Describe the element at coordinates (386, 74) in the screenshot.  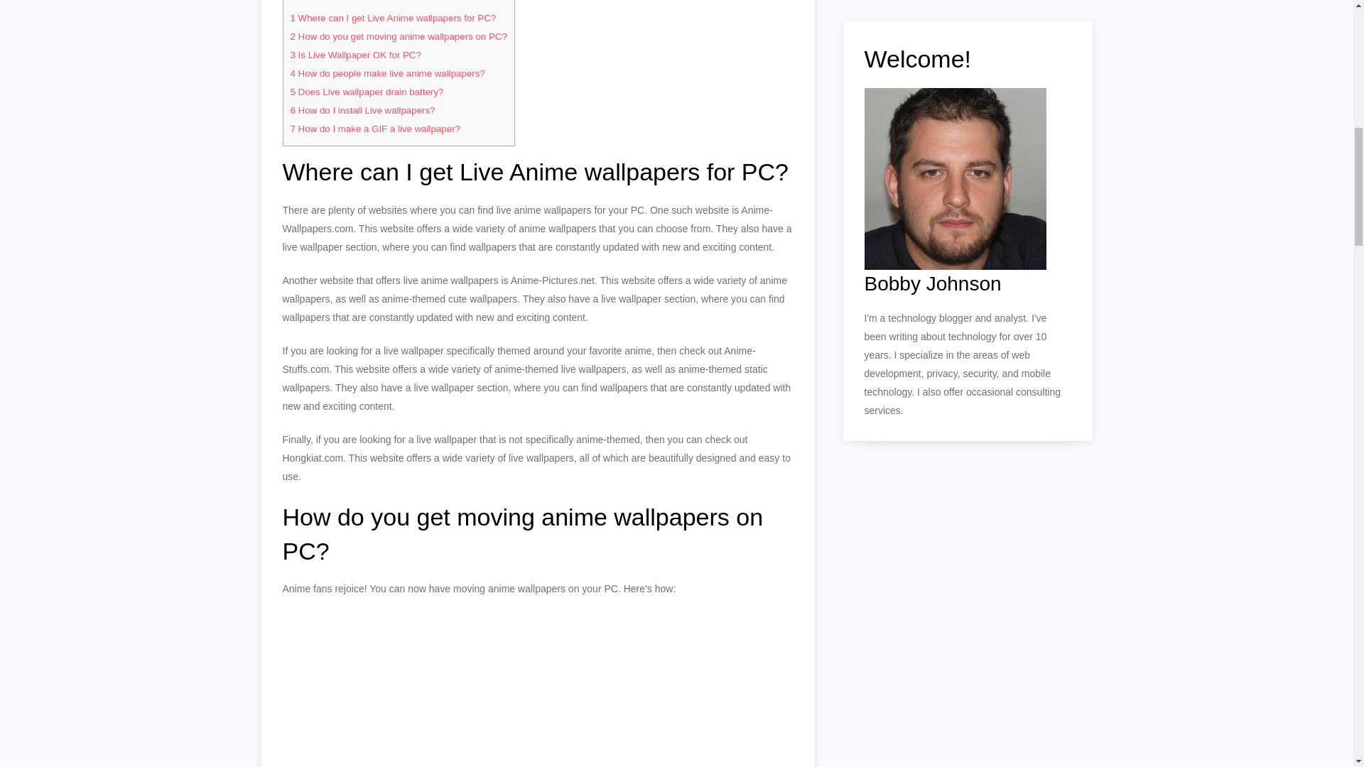
I see `4 How do people make live anime wallpapers?` at that location.